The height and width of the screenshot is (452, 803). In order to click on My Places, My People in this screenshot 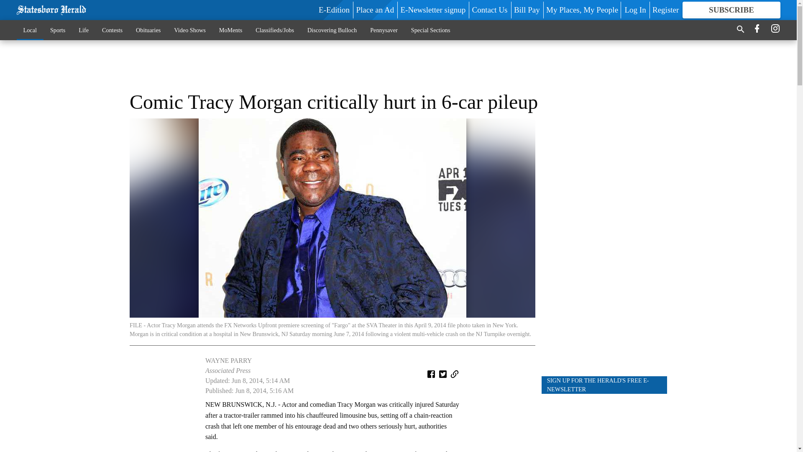, I will do `click(582, 10)`.